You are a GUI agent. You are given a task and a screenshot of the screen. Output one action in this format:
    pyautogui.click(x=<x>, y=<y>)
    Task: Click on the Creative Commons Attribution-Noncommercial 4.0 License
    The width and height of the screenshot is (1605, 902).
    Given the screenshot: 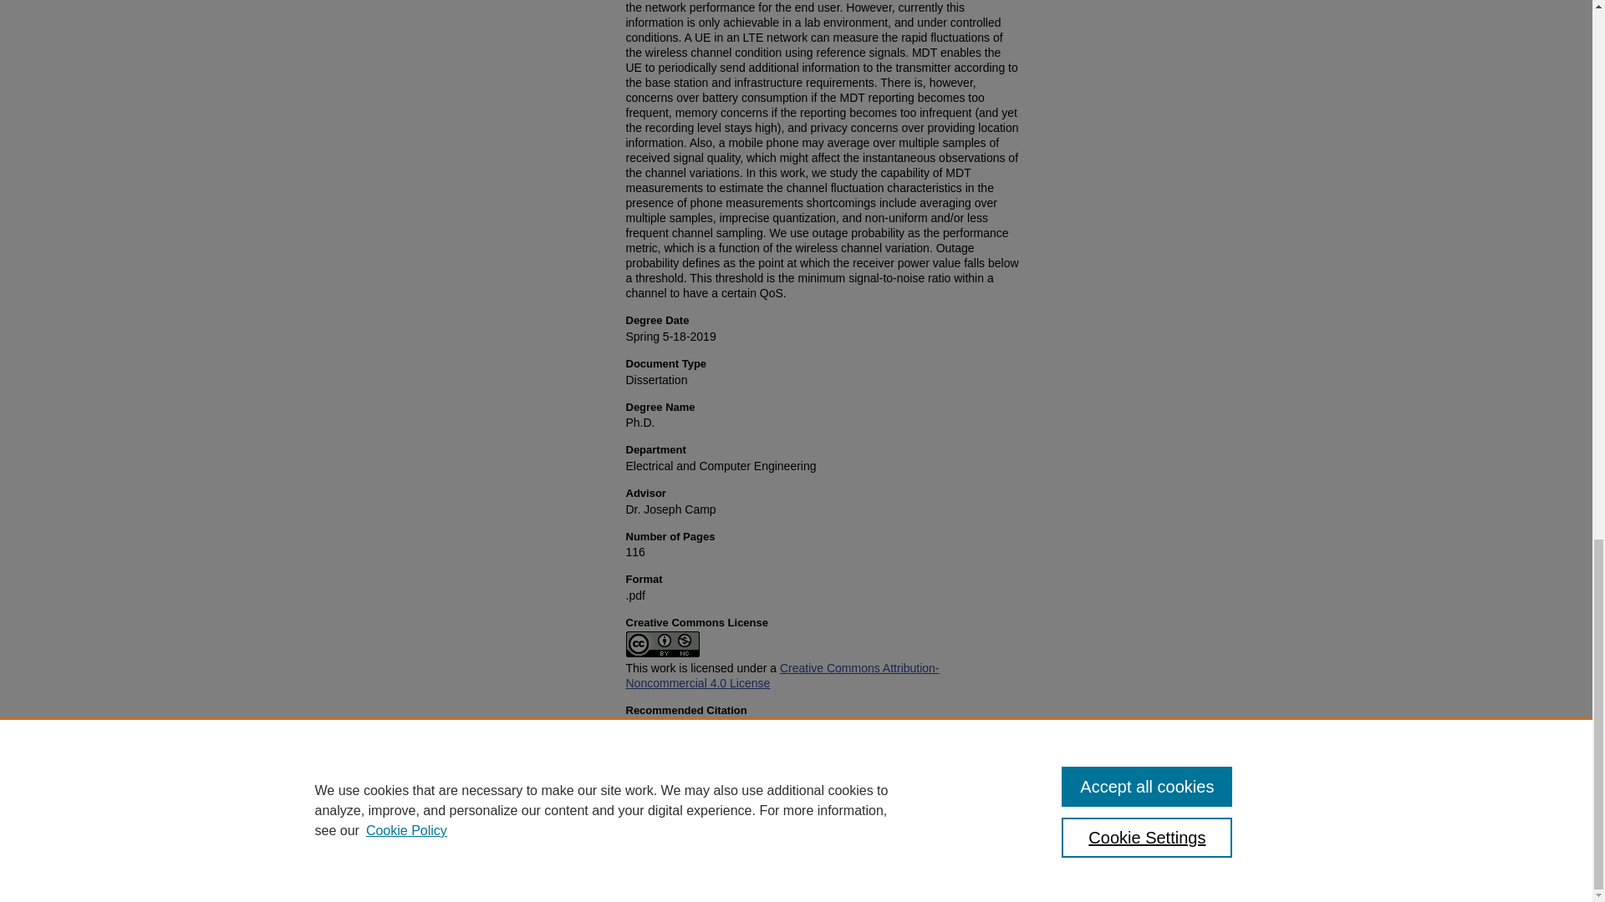 What is the action you would take?
    pyautogui.click(x=782, y=675)
    